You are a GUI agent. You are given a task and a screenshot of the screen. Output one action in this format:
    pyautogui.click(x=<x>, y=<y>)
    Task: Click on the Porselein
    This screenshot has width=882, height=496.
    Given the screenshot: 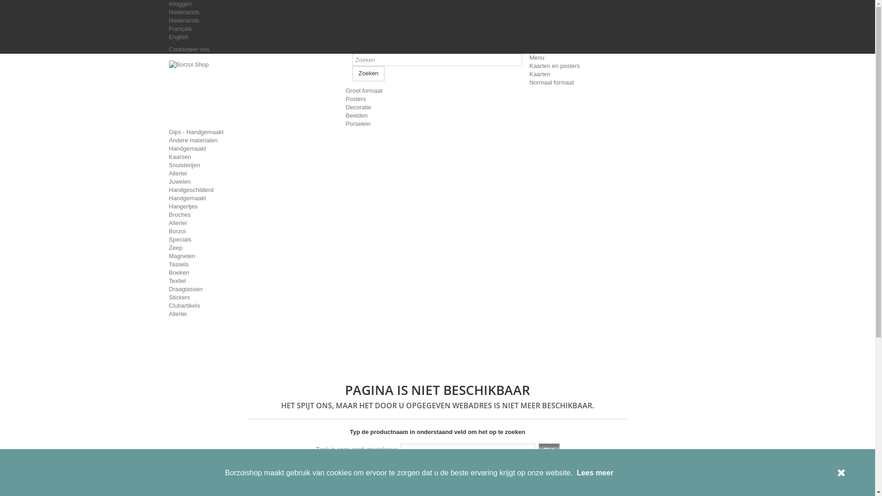 What is the action you would take?
    pyautogui.click(x=358, y=124)
    